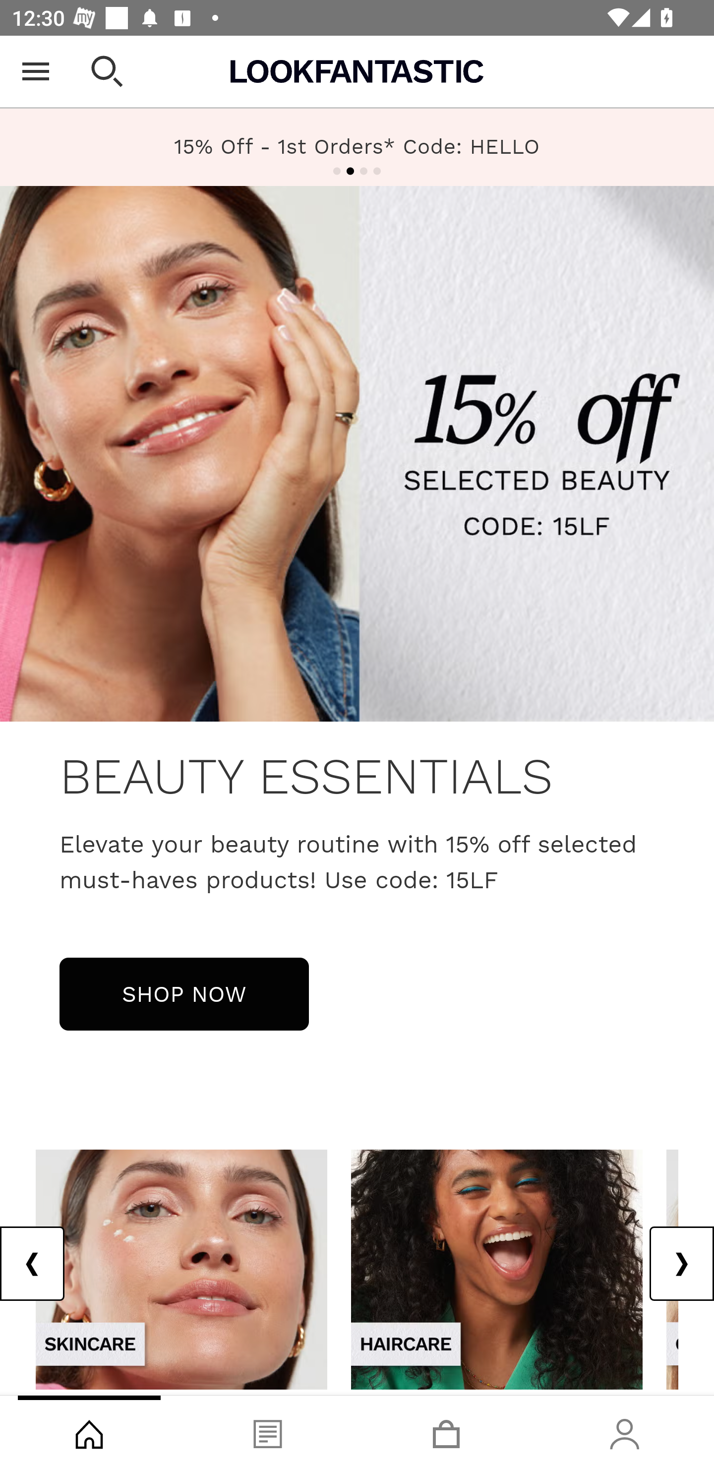 The image size is (714, 1468). What do you see at coordinates (625, 1432) in the screenshot?
I see `Account, tab, 4 of 4` at bounding box center [625, 1432].